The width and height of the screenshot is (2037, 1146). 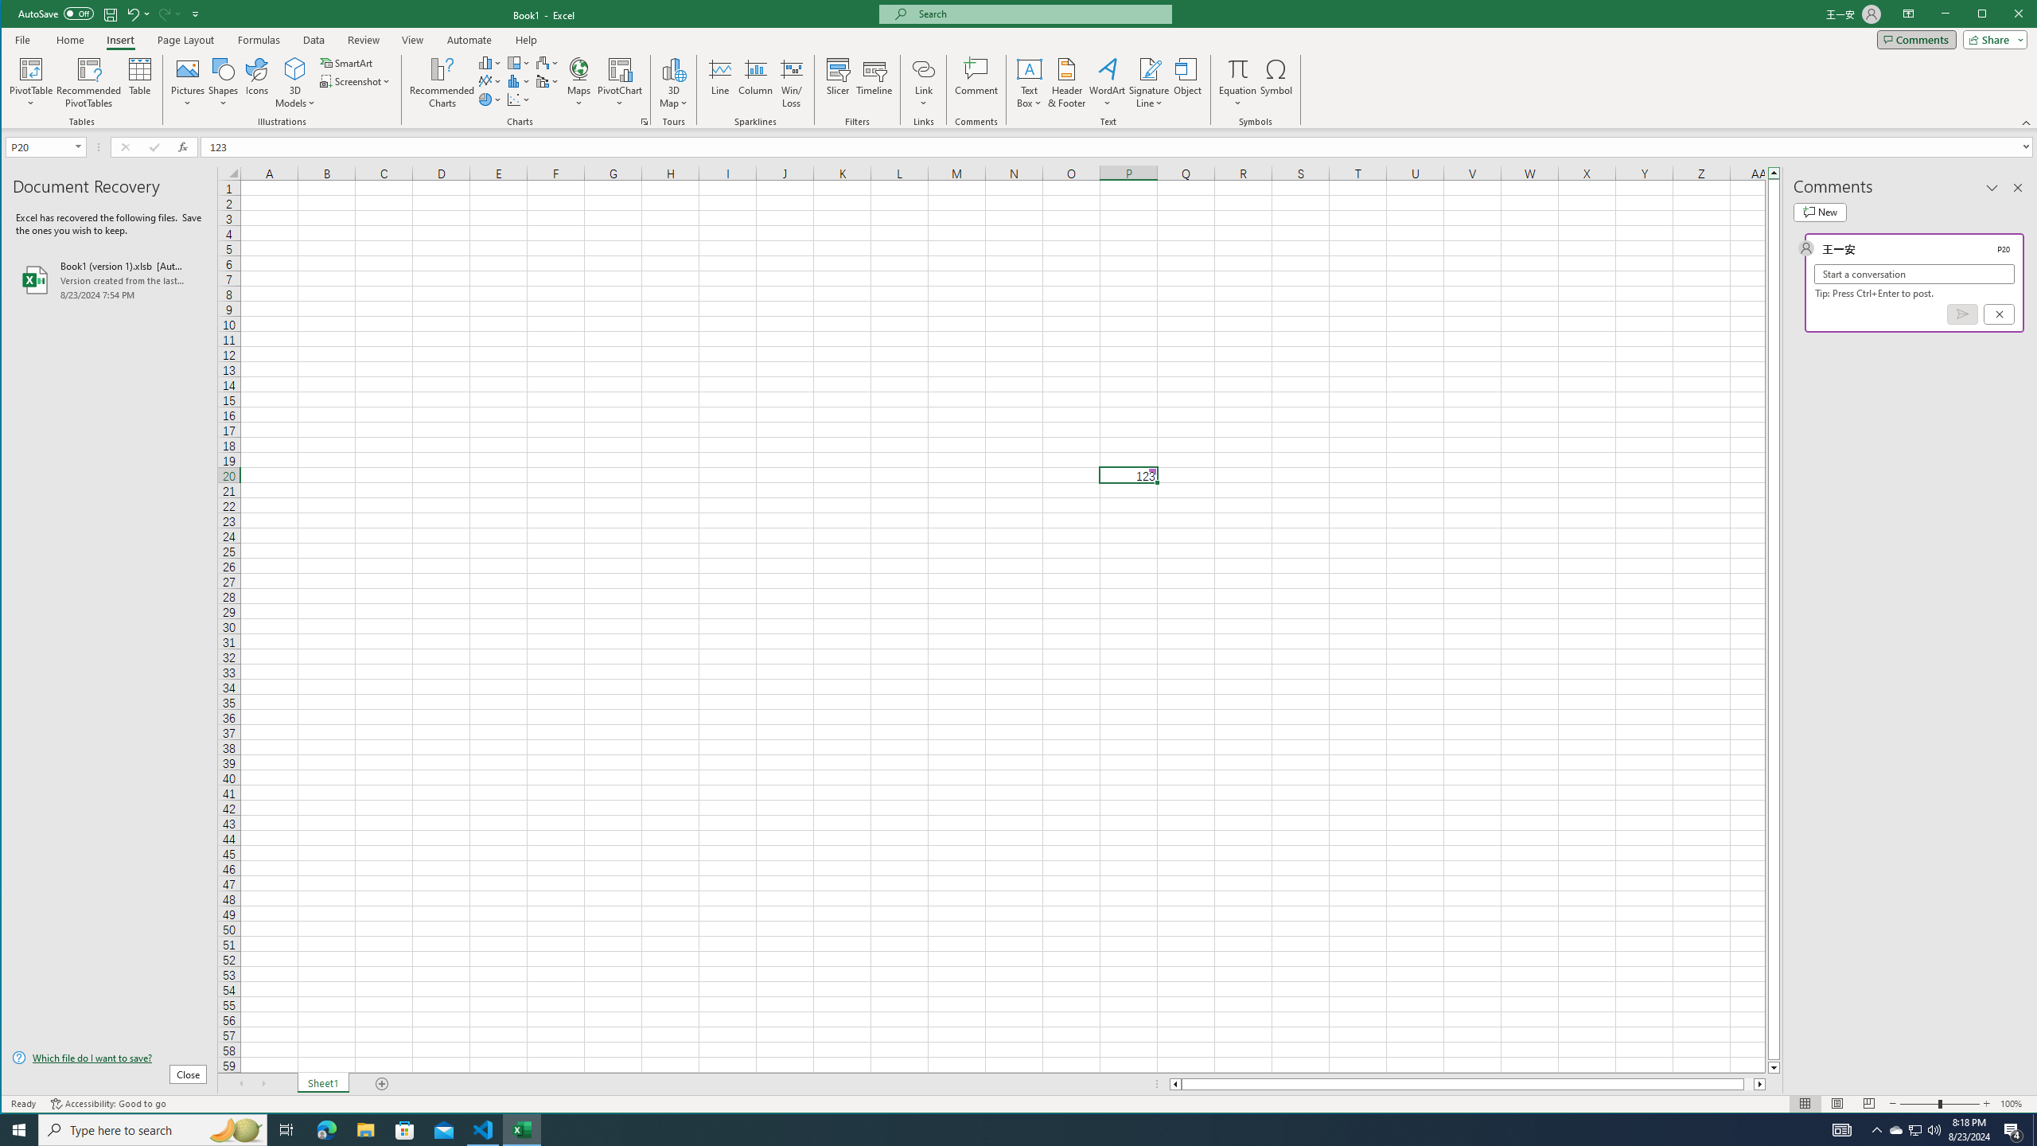 What do you see at coordinates (256, 83) in the screenshot?
I see `Icons` at bounding box center [256, 83].